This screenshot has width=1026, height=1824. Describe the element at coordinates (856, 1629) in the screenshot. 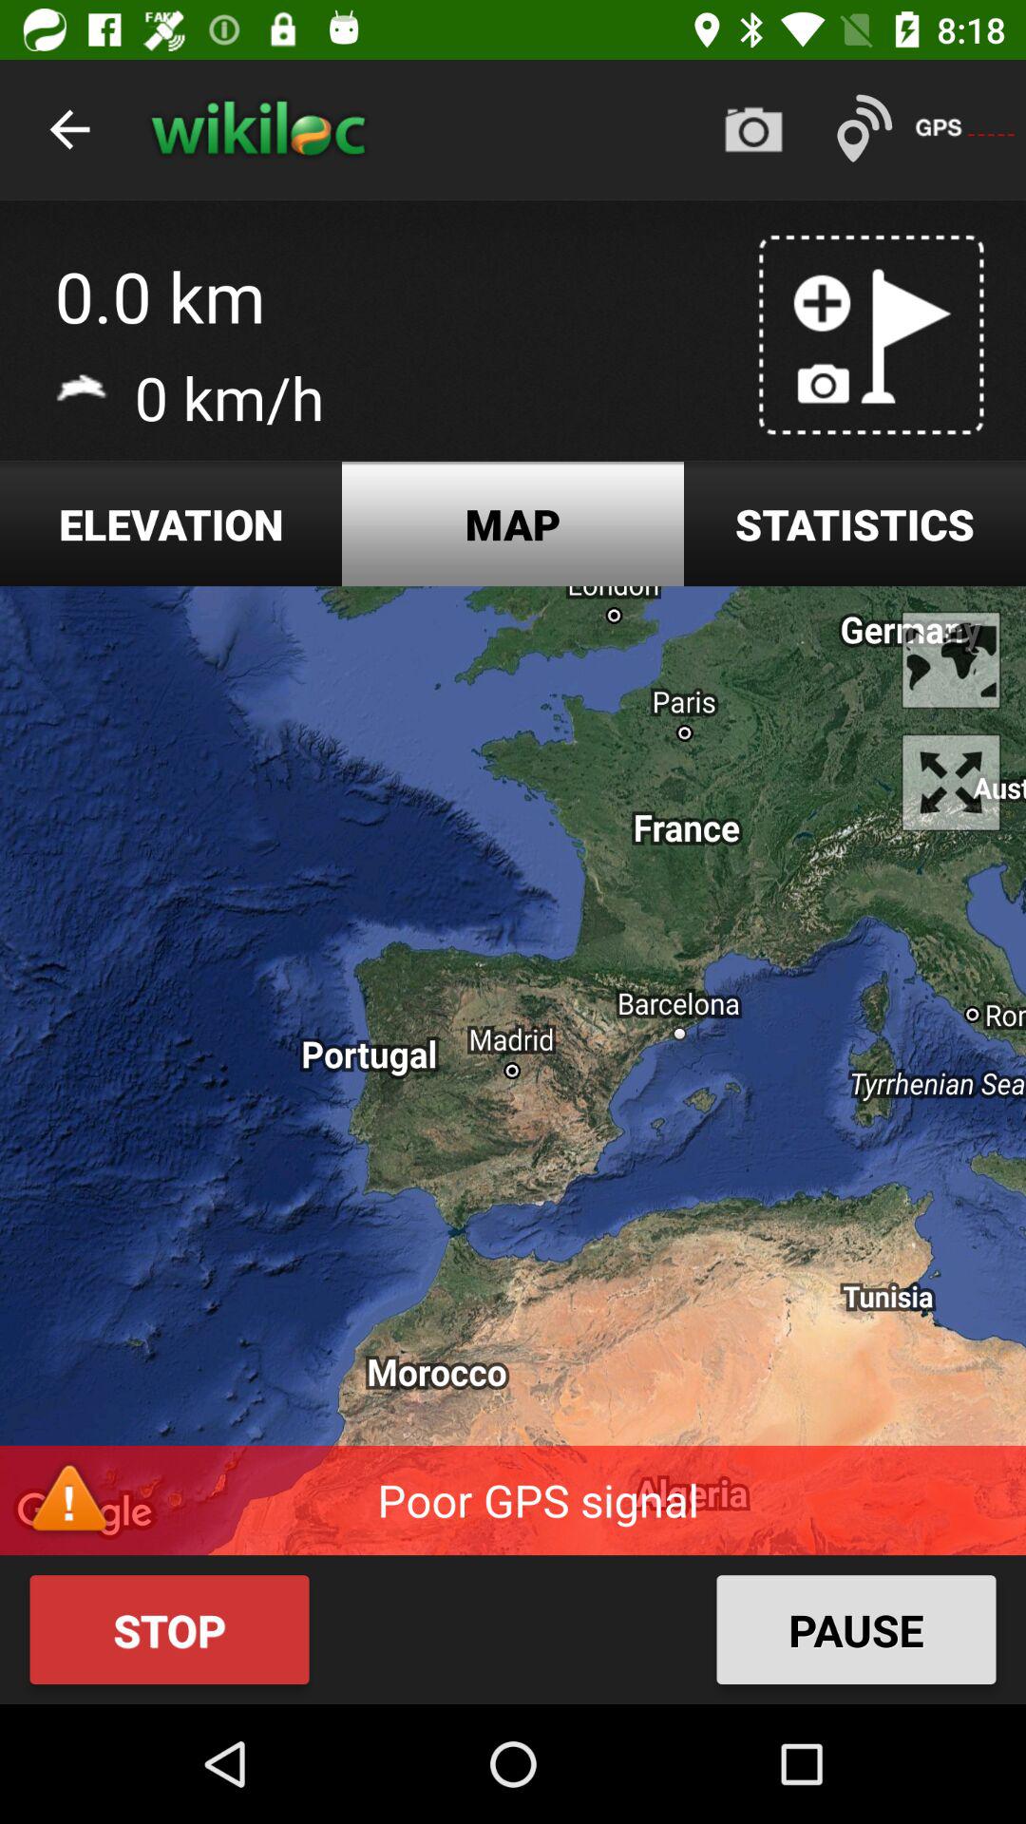

I see `launch the pause` at that location.